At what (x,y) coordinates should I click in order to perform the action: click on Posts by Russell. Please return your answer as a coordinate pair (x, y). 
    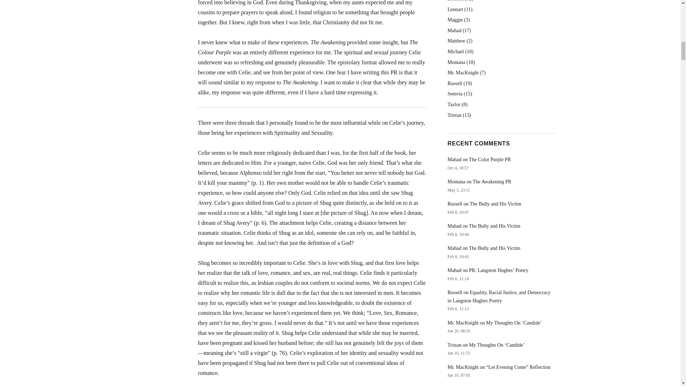
    Looking at the image, I should click on (454, 83).